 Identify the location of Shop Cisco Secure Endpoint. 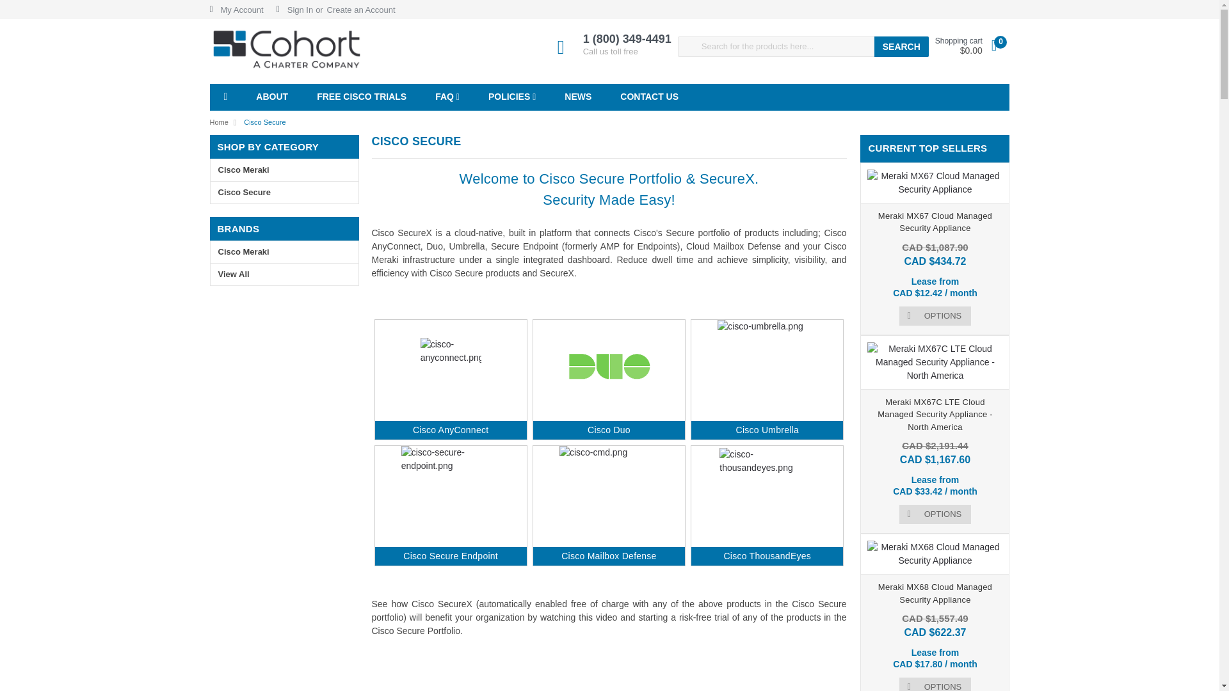
(450, 555).